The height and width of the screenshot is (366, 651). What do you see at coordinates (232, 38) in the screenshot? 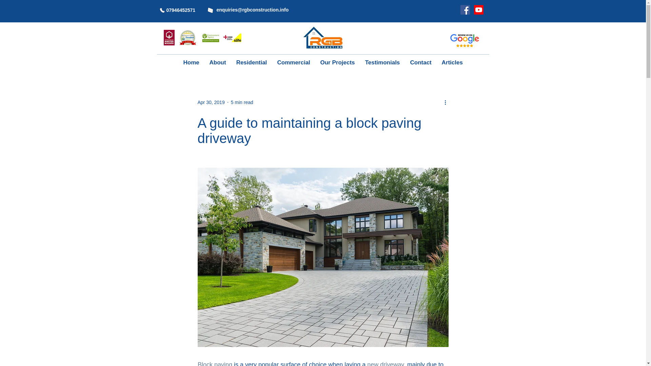
I see `Three Best Rated` at bounding box center [232, 38].